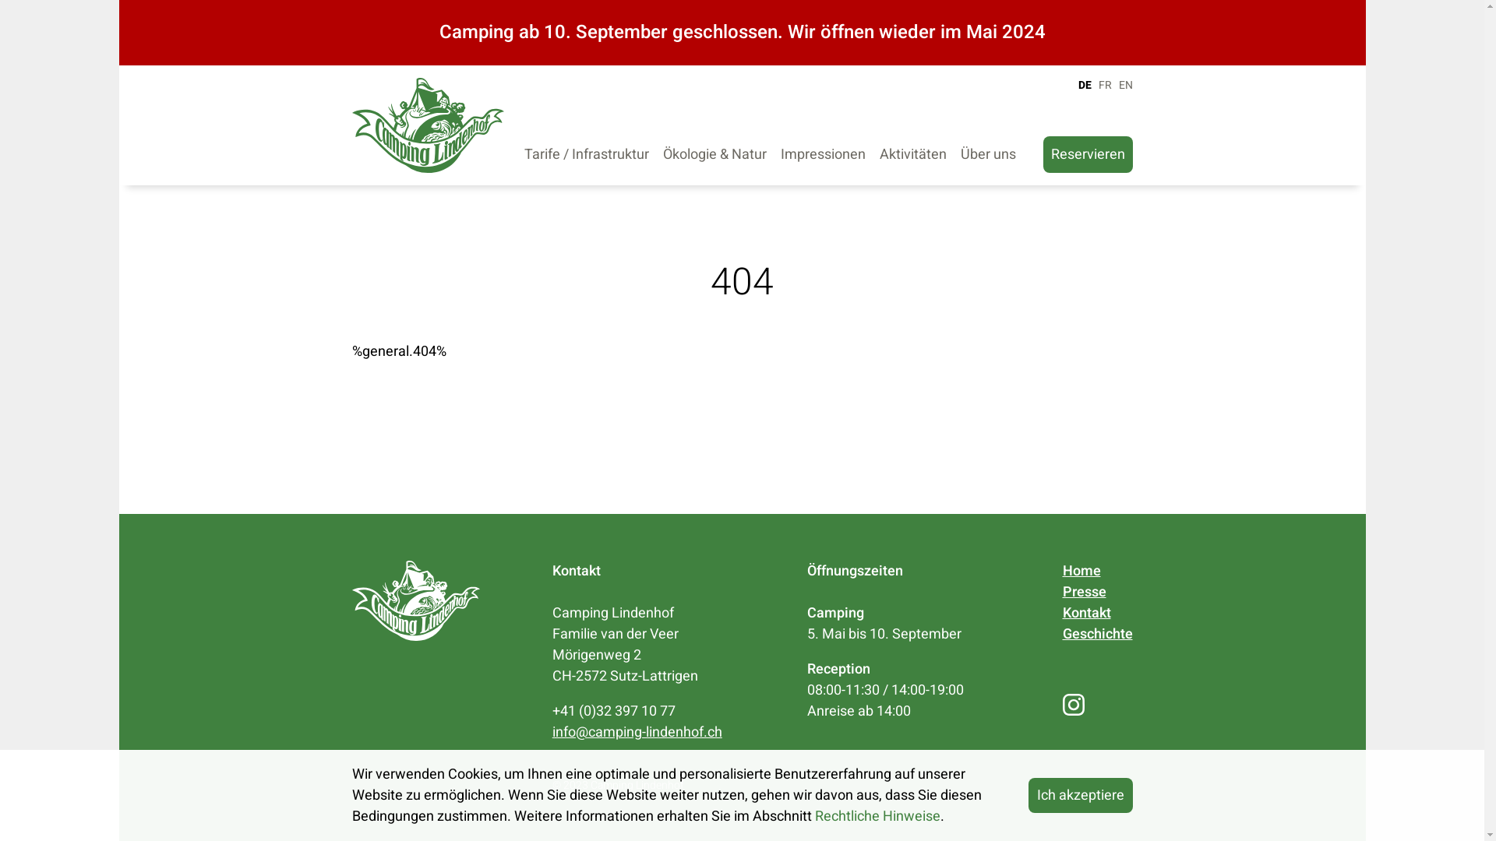  Describe the element at coordinates (1125, 86) in the screenshot. I see `EN` at that location.